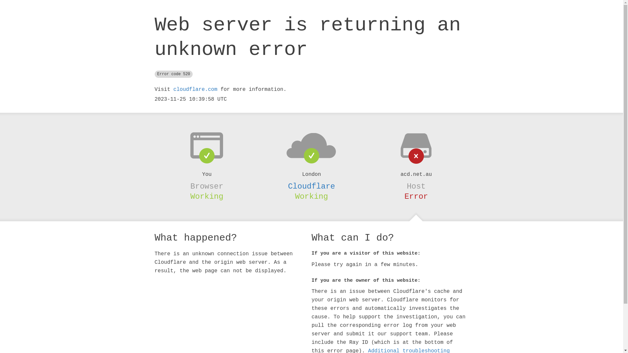  I want to click on Cloudflare, so click(311, 186).